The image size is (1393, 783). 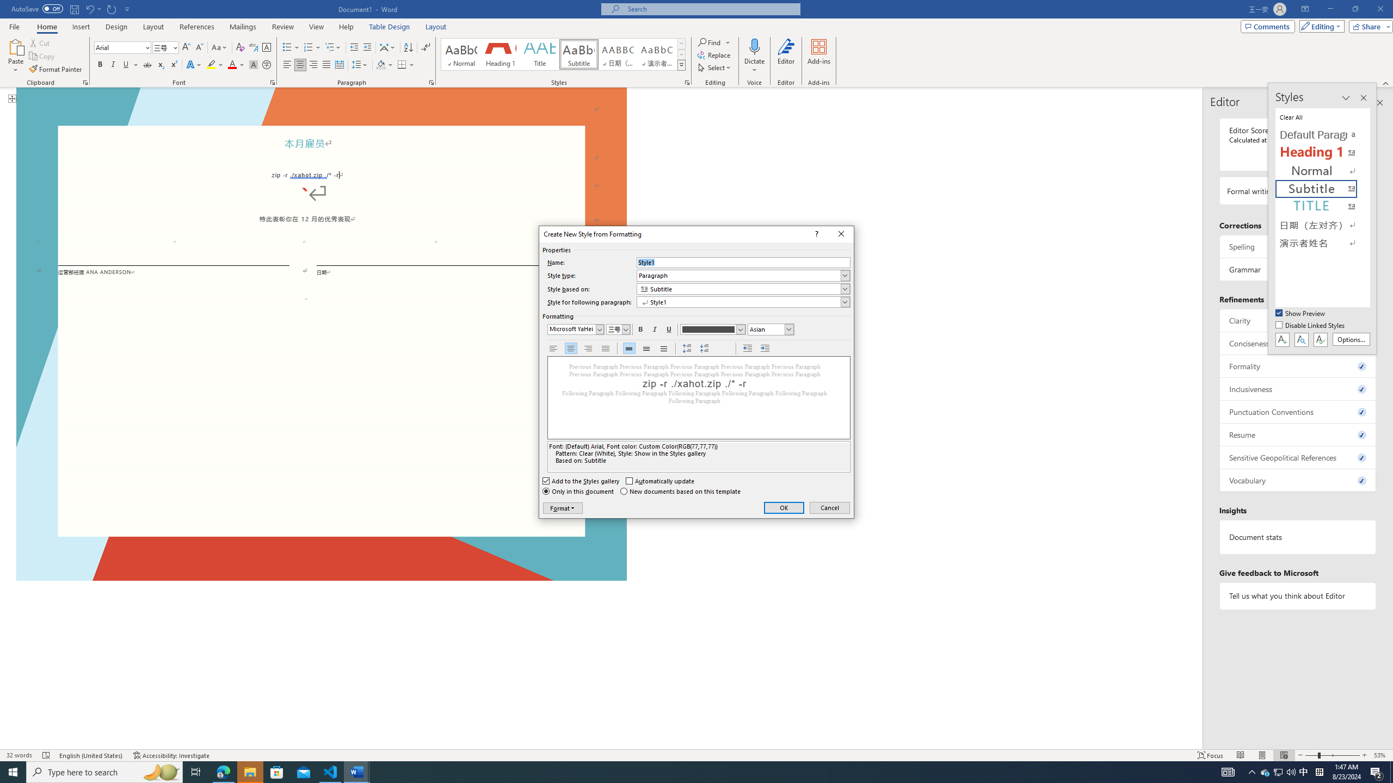 What do you see at coordinates (13, 772) in the screenshot?
I see `Start` at bounding box center [13, 772].